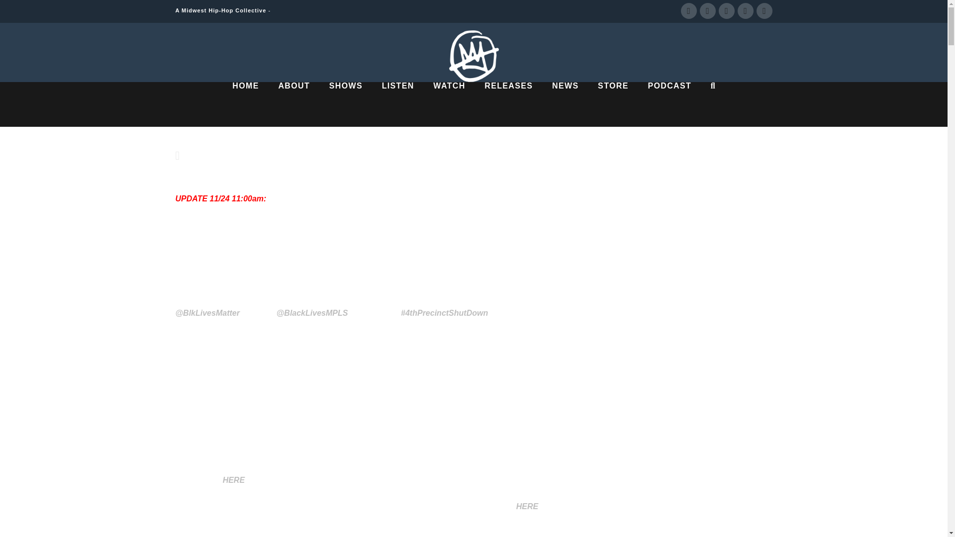 This screenshot has height=537, width=955. What do you see at coordinates (527, 506) in the screenshot?
I see `HERE` at bounding box center [527, 506].